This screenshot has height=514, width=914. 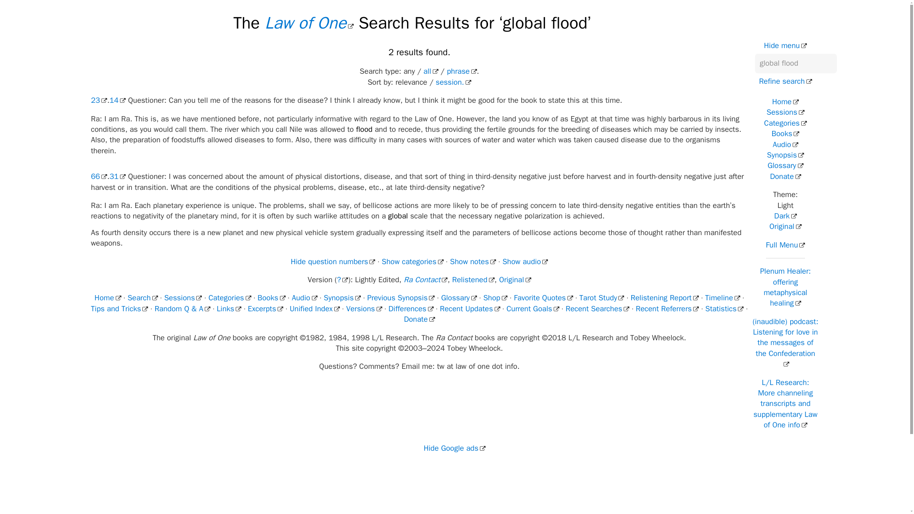 What do you see at coordinates (99, 100) in the screenshot?
I see `23` at bounding box center [99, 100].